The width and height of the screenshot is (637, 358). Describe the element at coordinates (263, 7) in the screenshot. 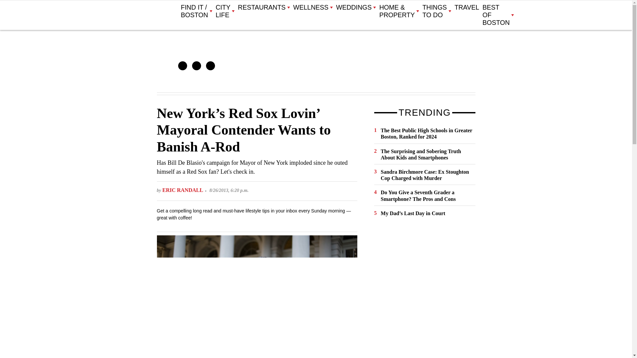

I see `RESTAURANTS` at that location.